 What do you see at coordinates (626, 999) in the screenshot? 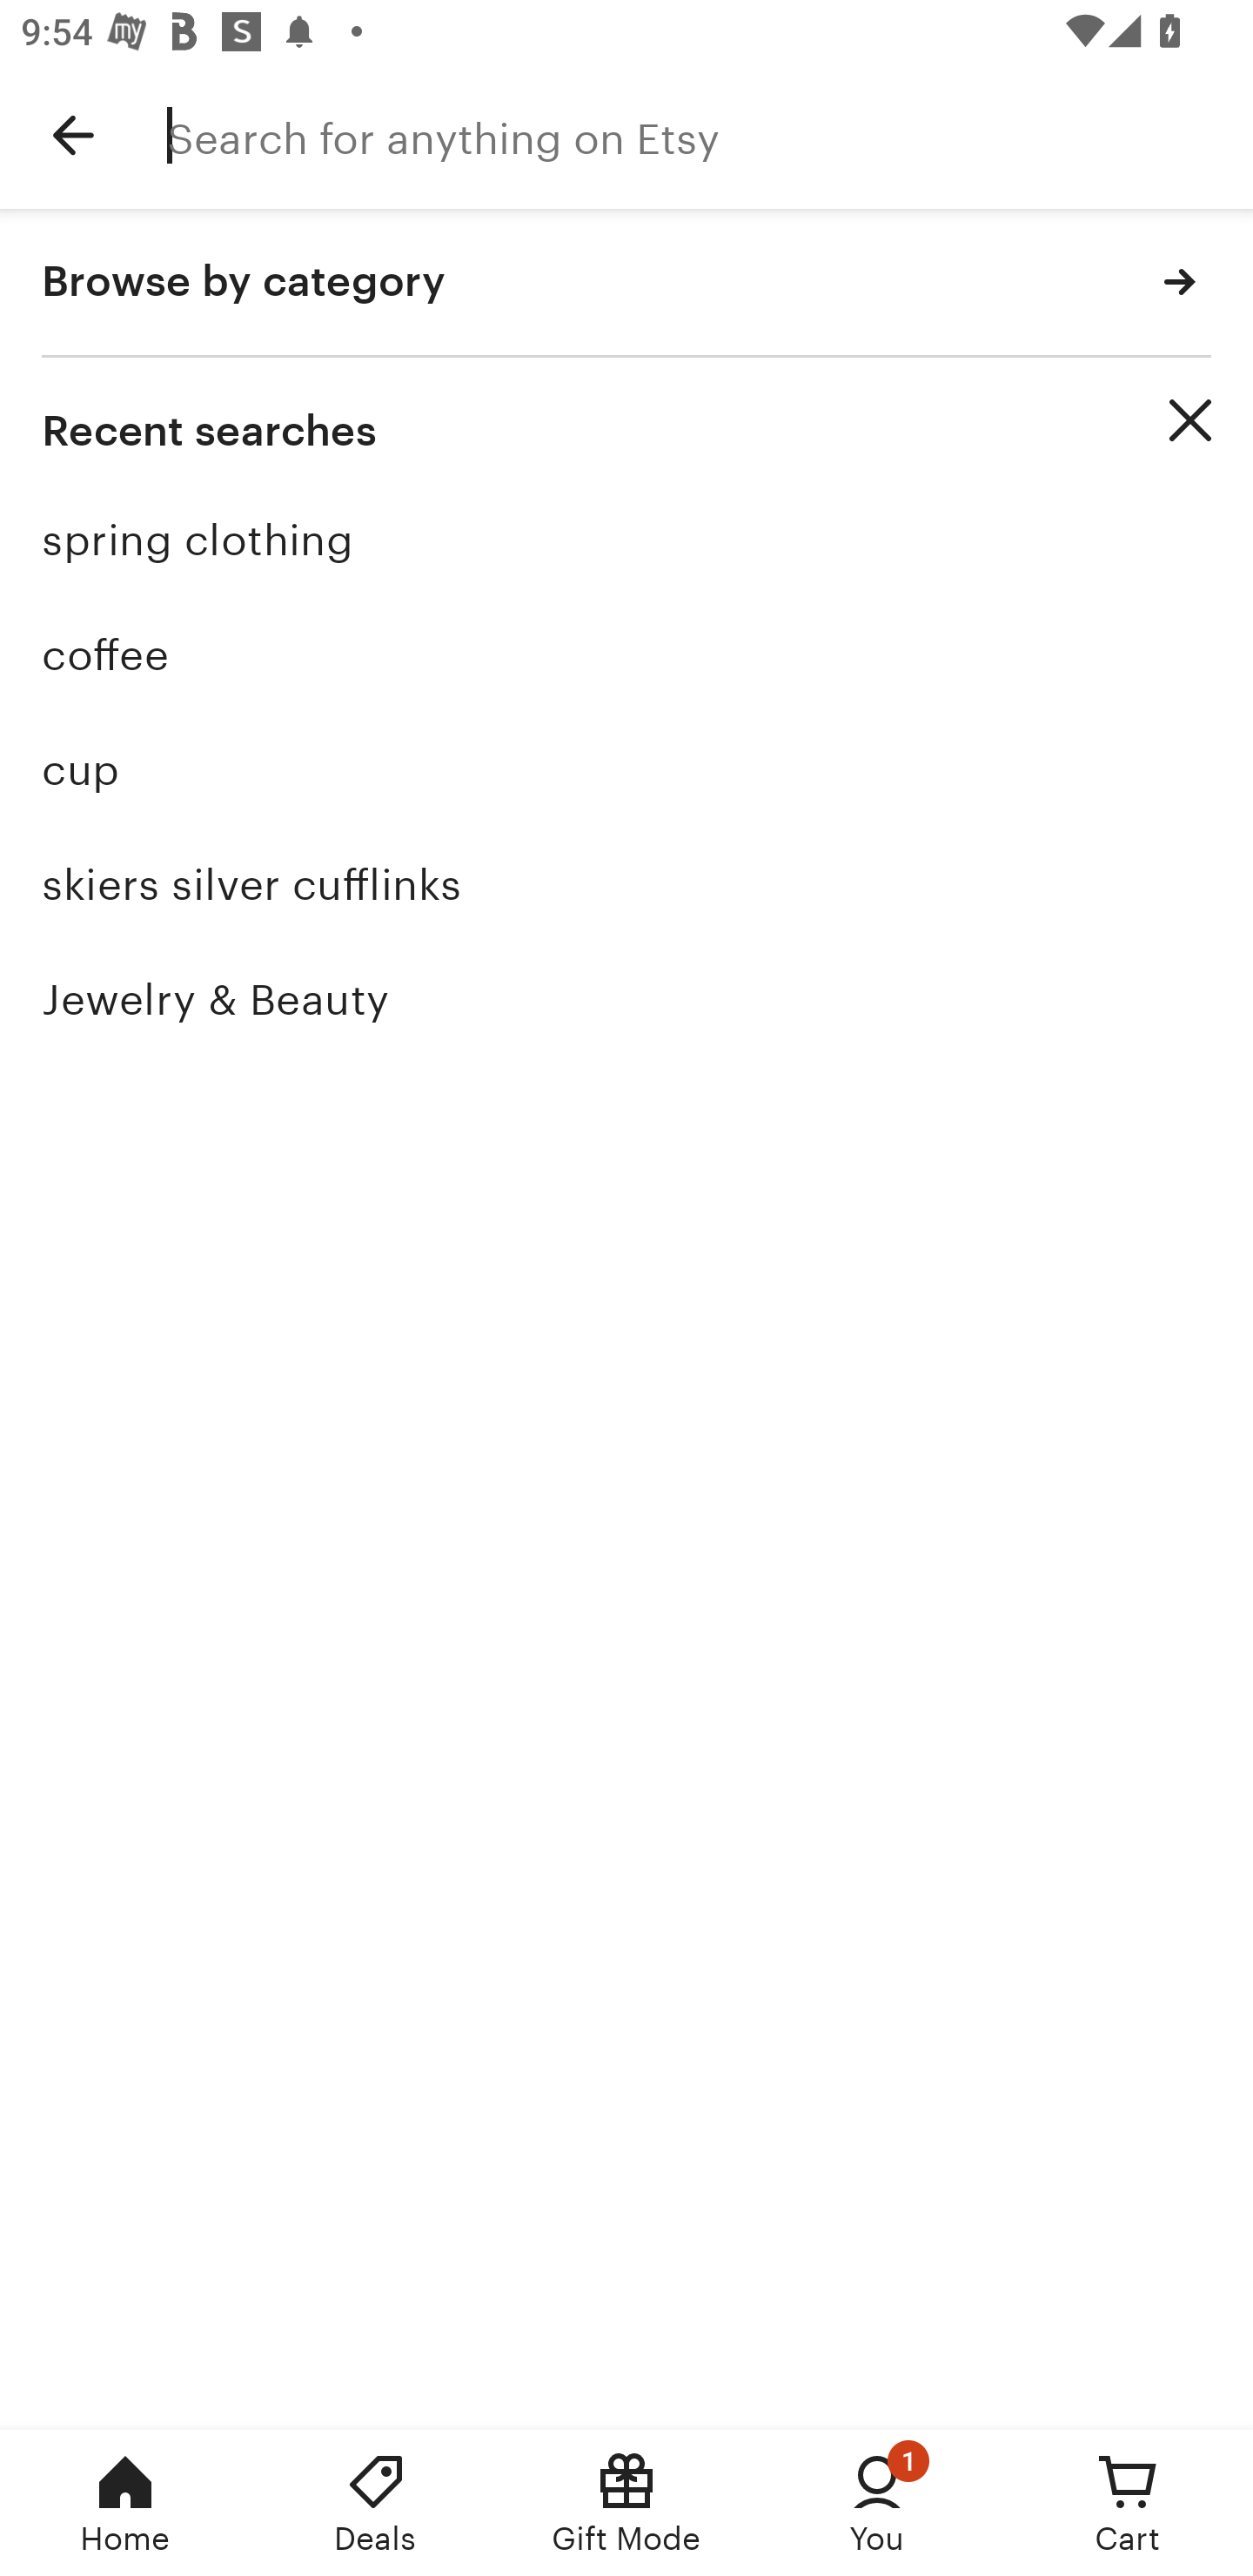
I see `Jewelry & Beauty` at bounding box center [626, 999].